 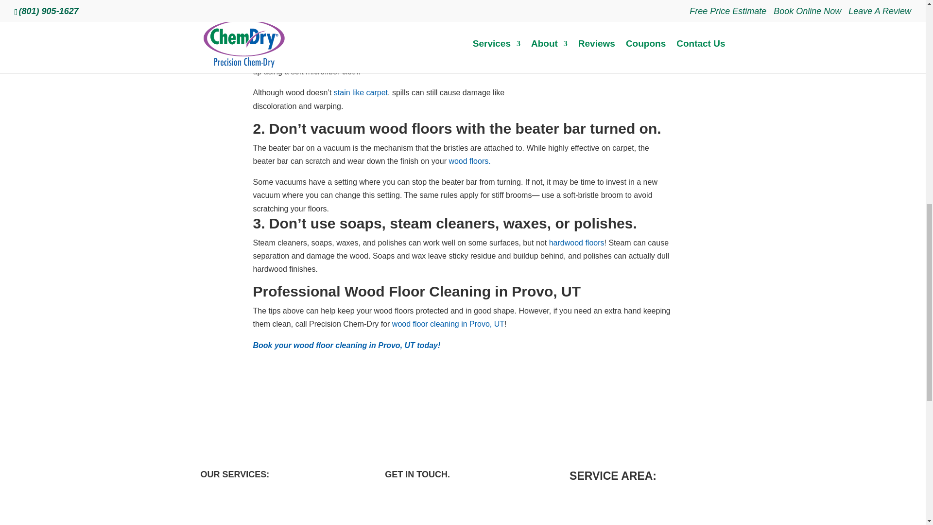 I want to click on stain like carpet, so click(x=361, y=92).